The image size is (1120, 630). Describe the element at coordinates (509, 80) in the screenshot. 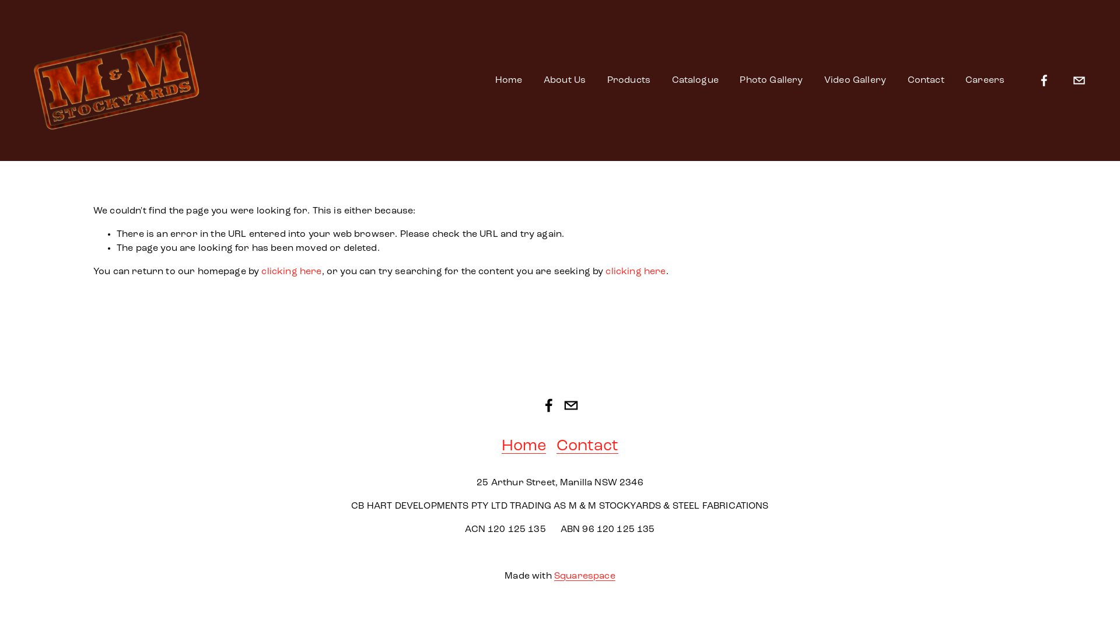

I see `Home` at that location.